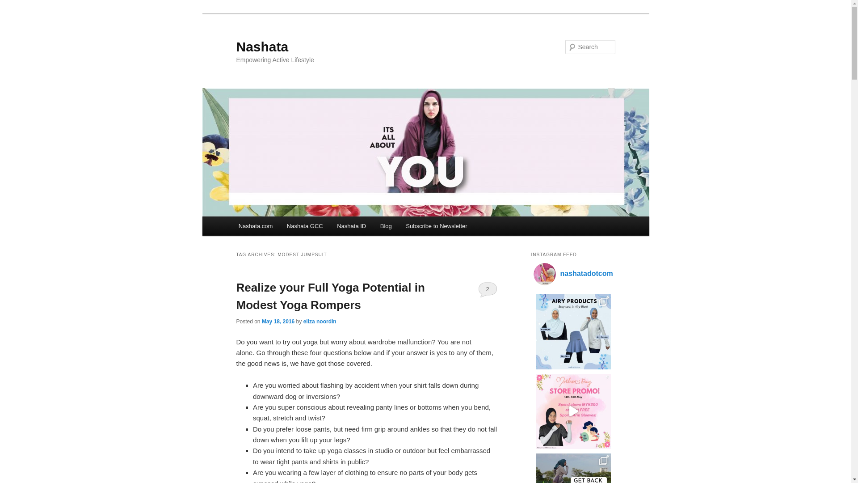 Image resolution: width=858 pixels, height=483 pixels. What do you see at coordinates (386, 226) in the screenshot?
I see `Blog` at bounding box center [386, 226].